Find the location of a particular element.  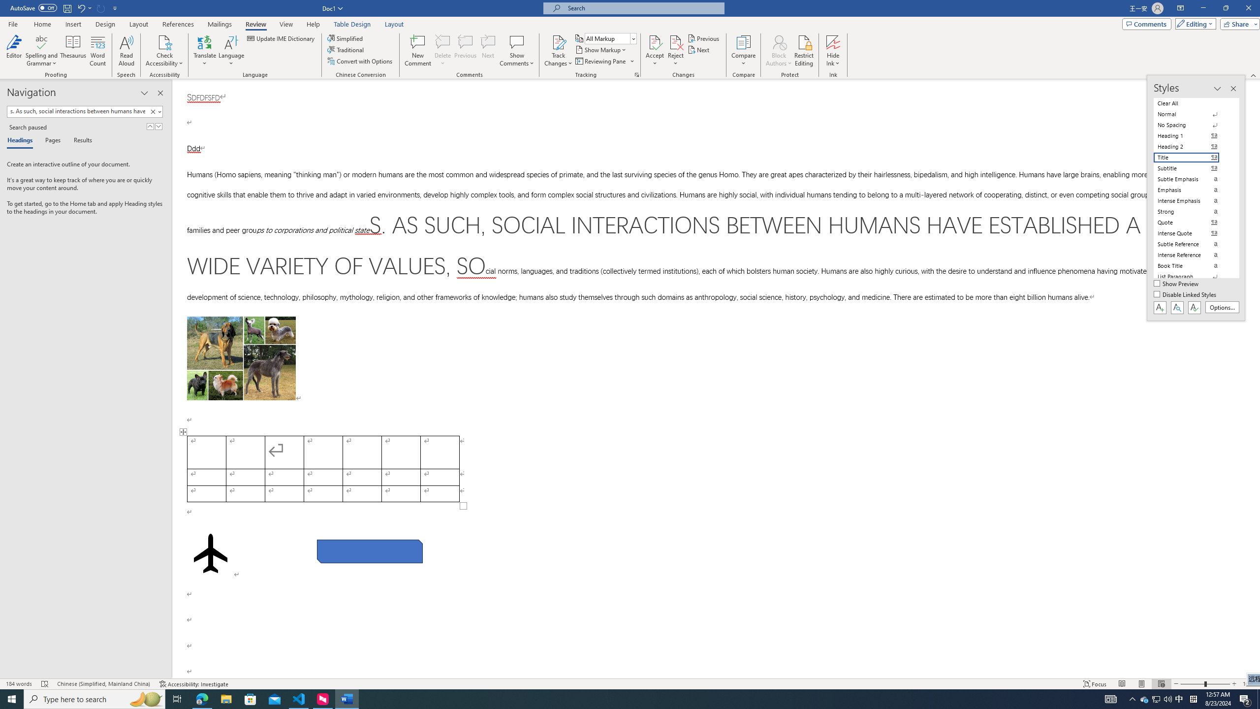

Next is located at coordinates (700, 49).